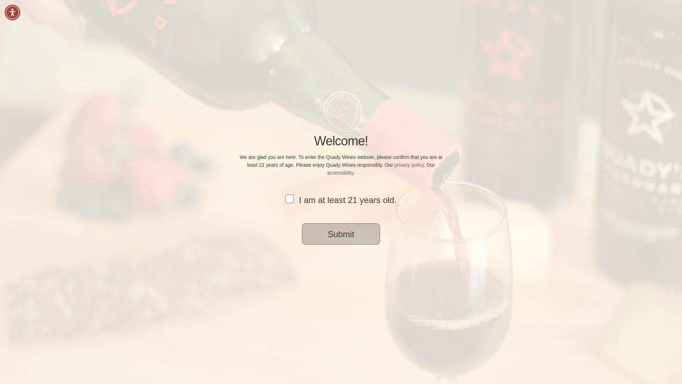 Image resolution: width=682 pixels, height=384 pixels. What do you see at coordinates (449, 28) in the screenshot?
I see `RECIPES` at bounding box center [449, 28].